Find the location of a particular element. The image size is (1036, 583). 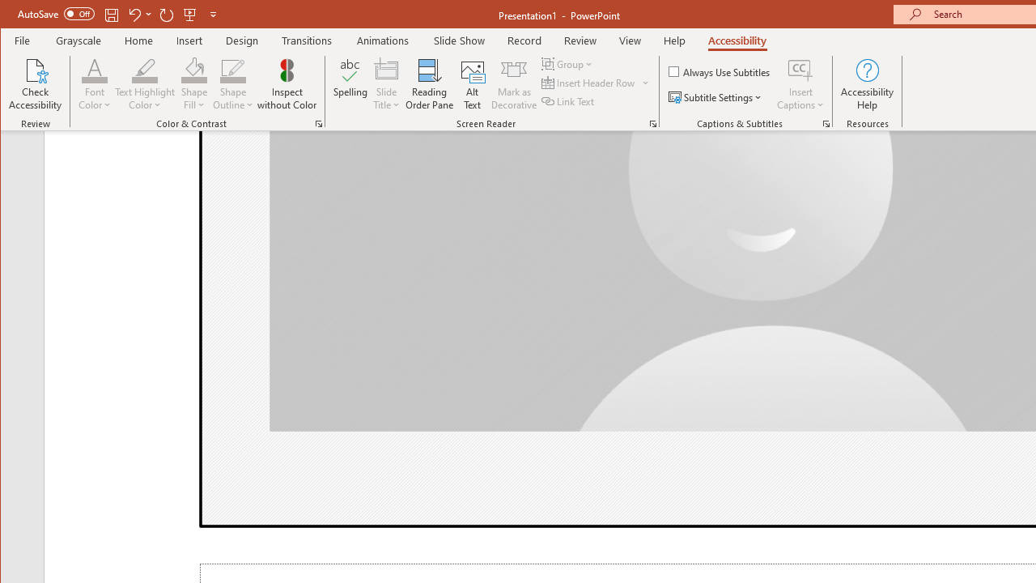

Screen Reader is located at coordinates (652, 123).